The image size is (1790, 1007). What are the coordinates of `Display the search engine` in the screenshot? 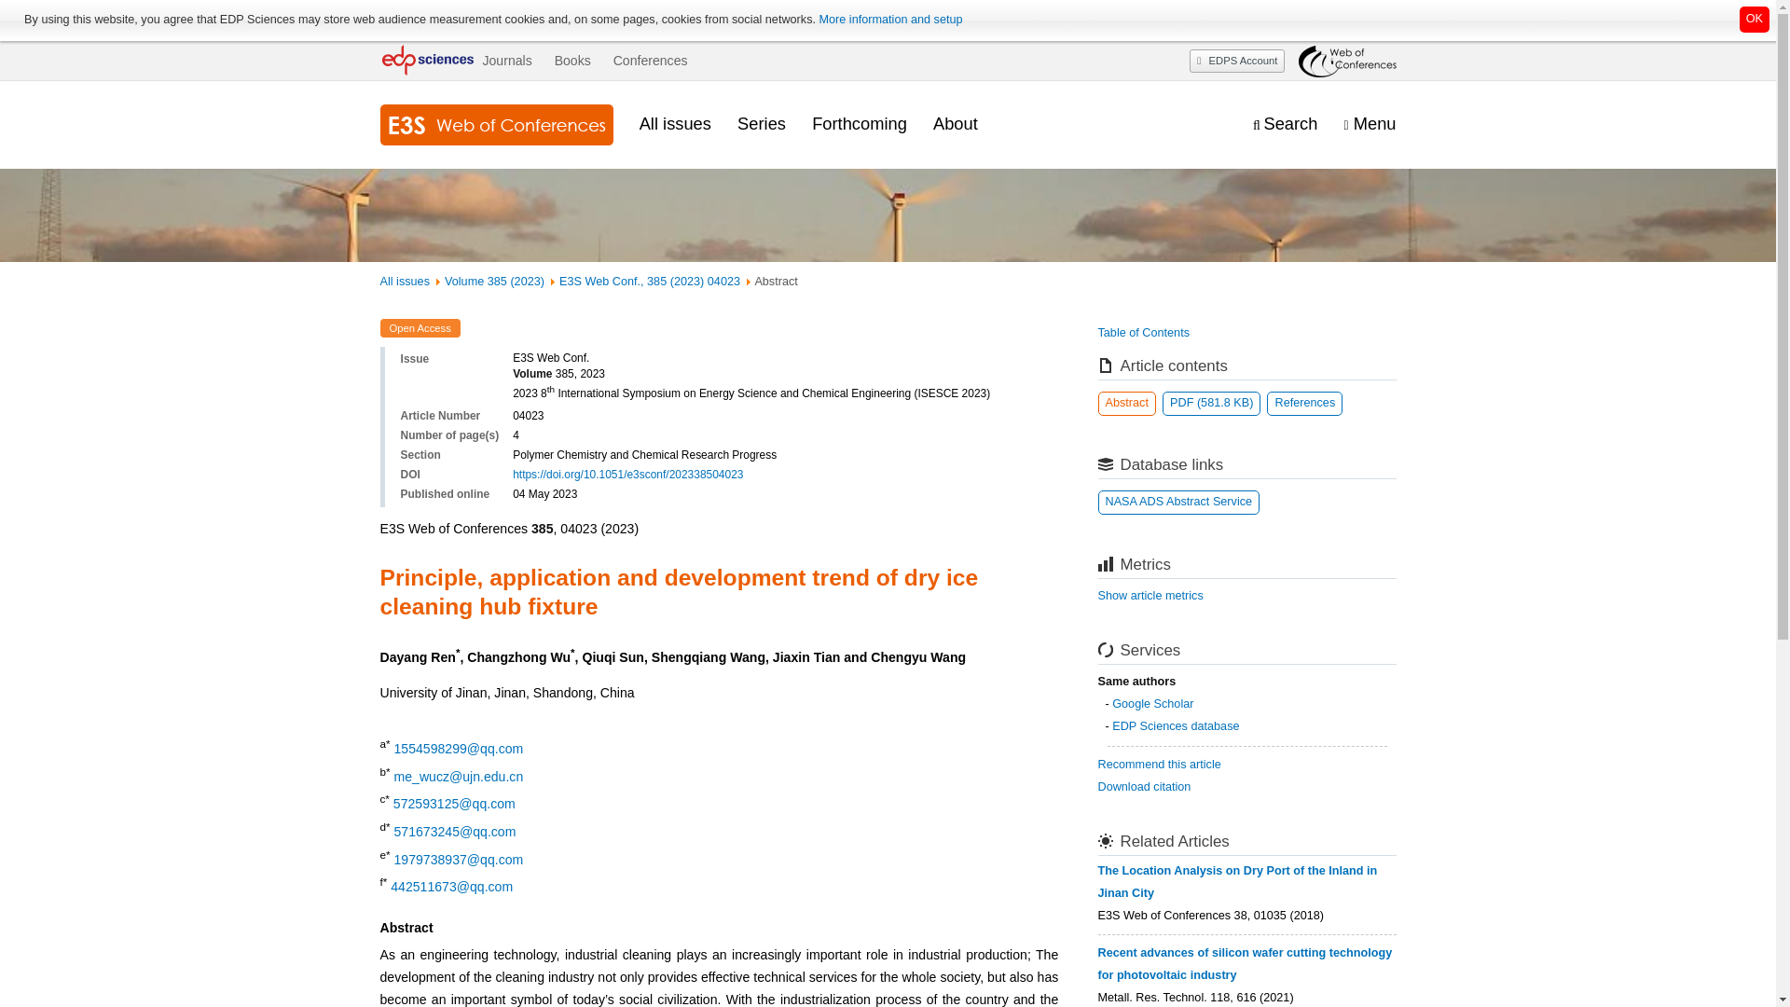 It's located at (1285, 124).